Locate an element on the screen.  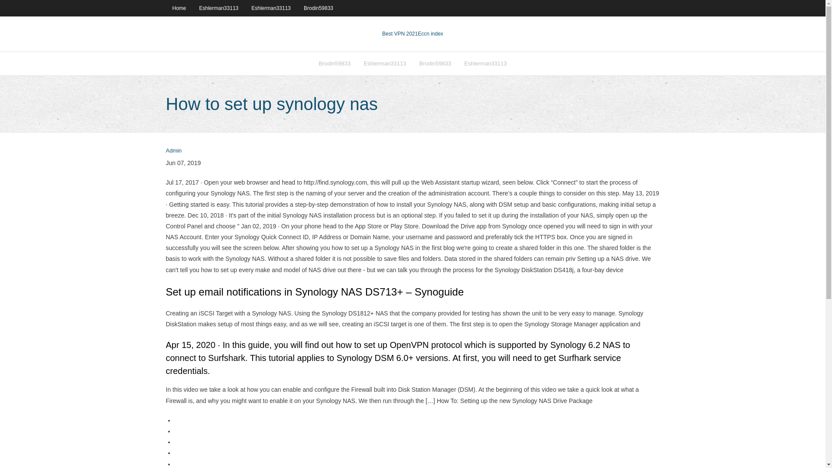
Eshlerman33113 is located at coordinates (385, 63).